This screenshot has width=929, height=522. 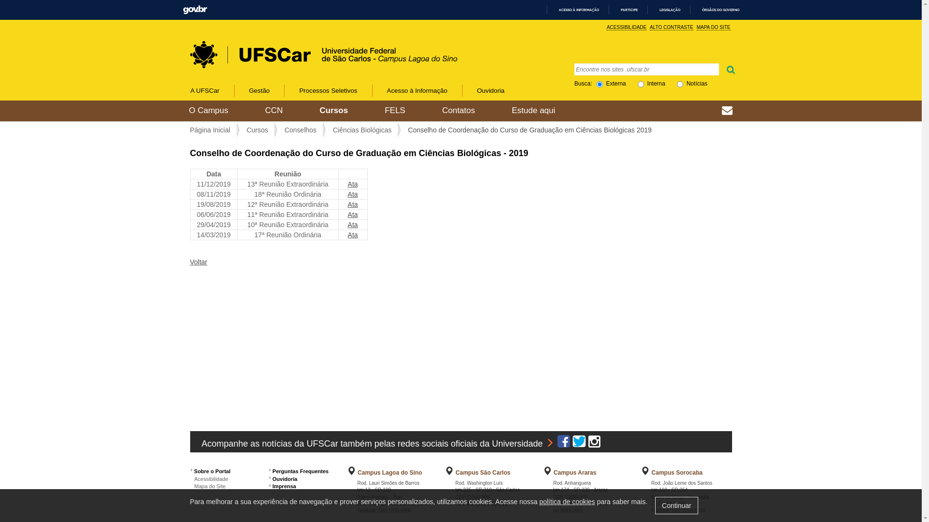 I want to click on Processos Seletivos, so click(x=328, y=91).